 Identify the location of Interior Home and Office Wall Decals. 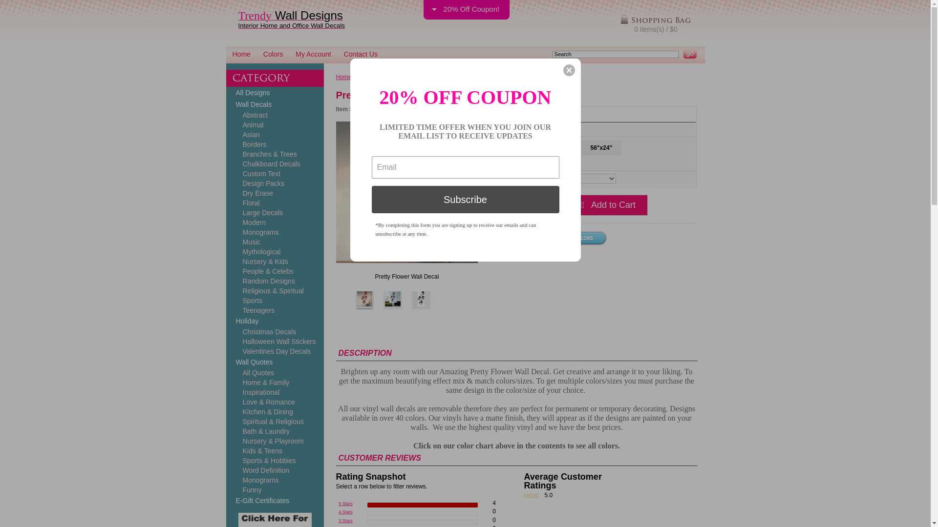
(291, 26).